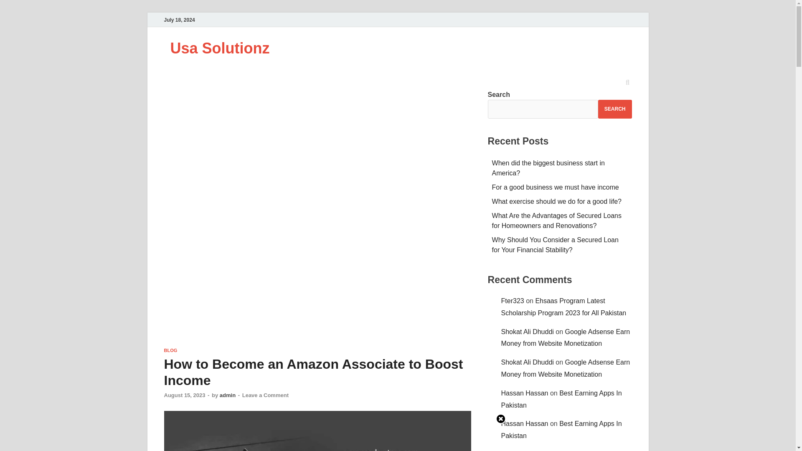 The height and width of the screenshot is (451, 802). What do you see at coordinates (566, 368) in the screenshot?
I see `Google Adsense Earn Money from Website Monetization` at bounding box center [566, 368].